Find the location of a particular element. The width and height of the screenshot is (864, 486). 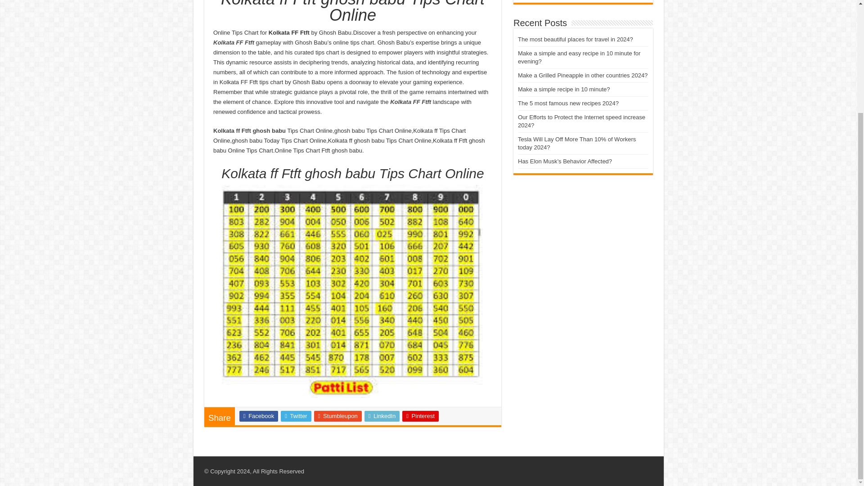

Kolkata FF Ftft is located at coordinates (410, 102).